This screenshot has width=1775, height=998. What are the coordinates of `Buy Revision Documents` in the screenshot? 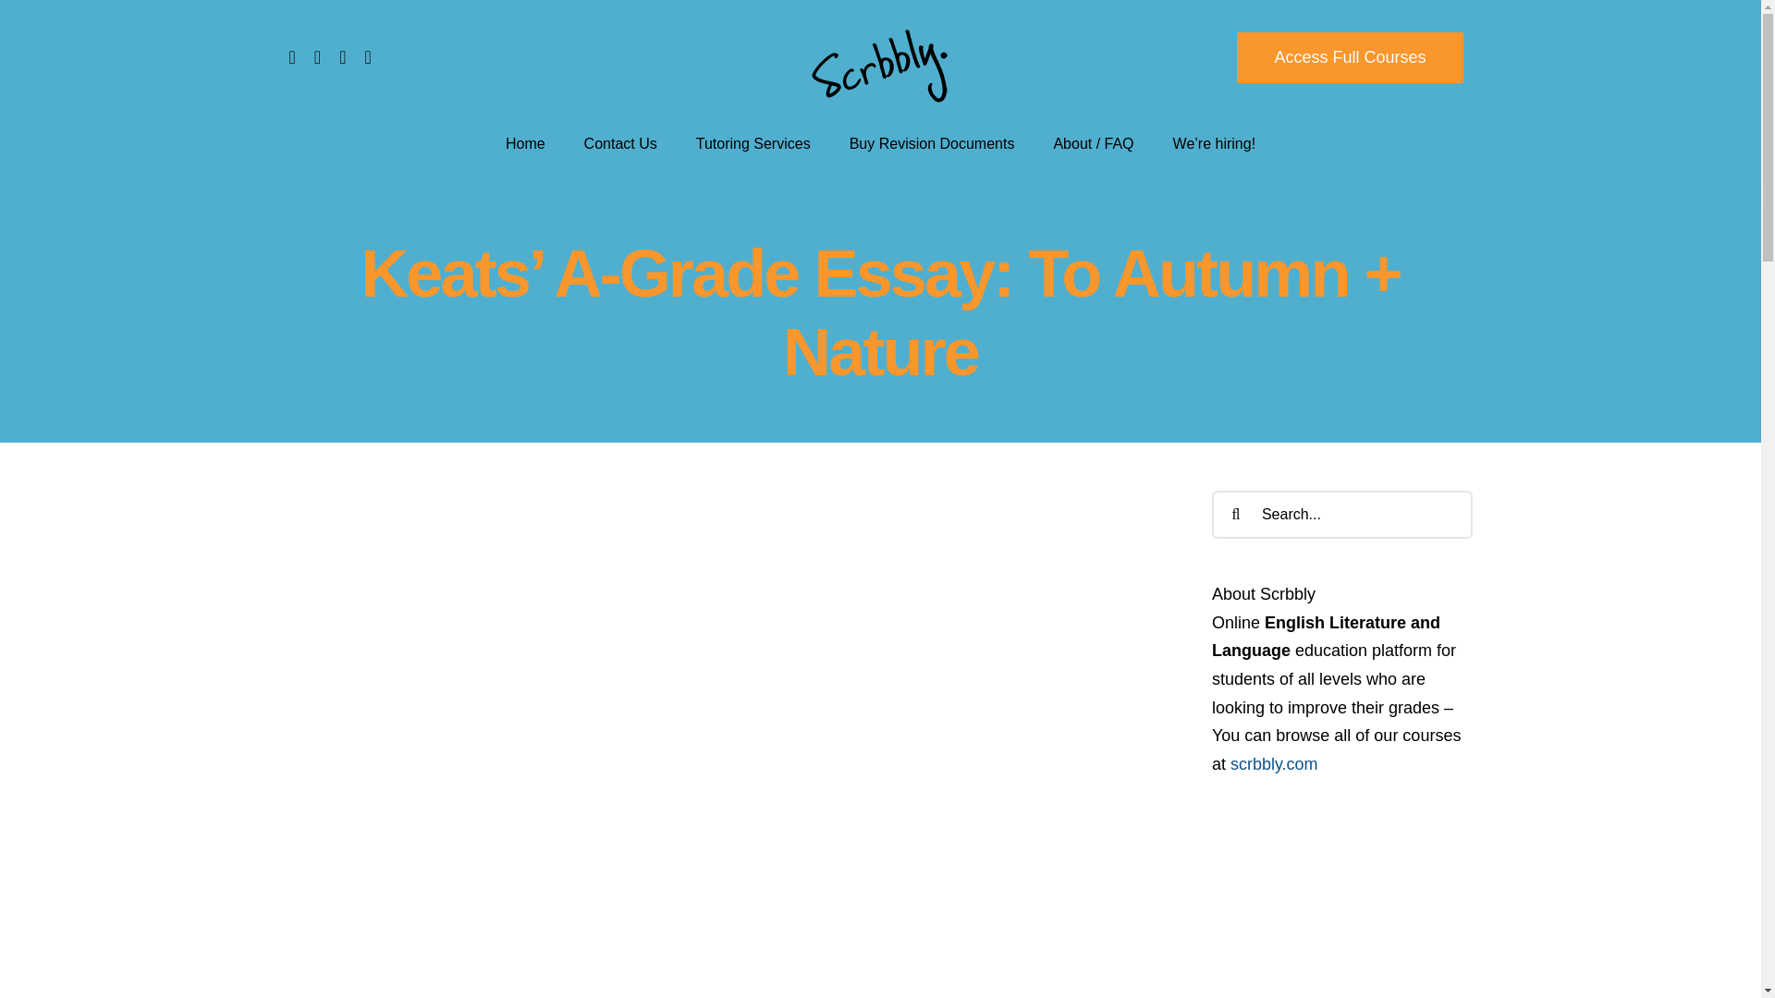 It's located at (932, 142).